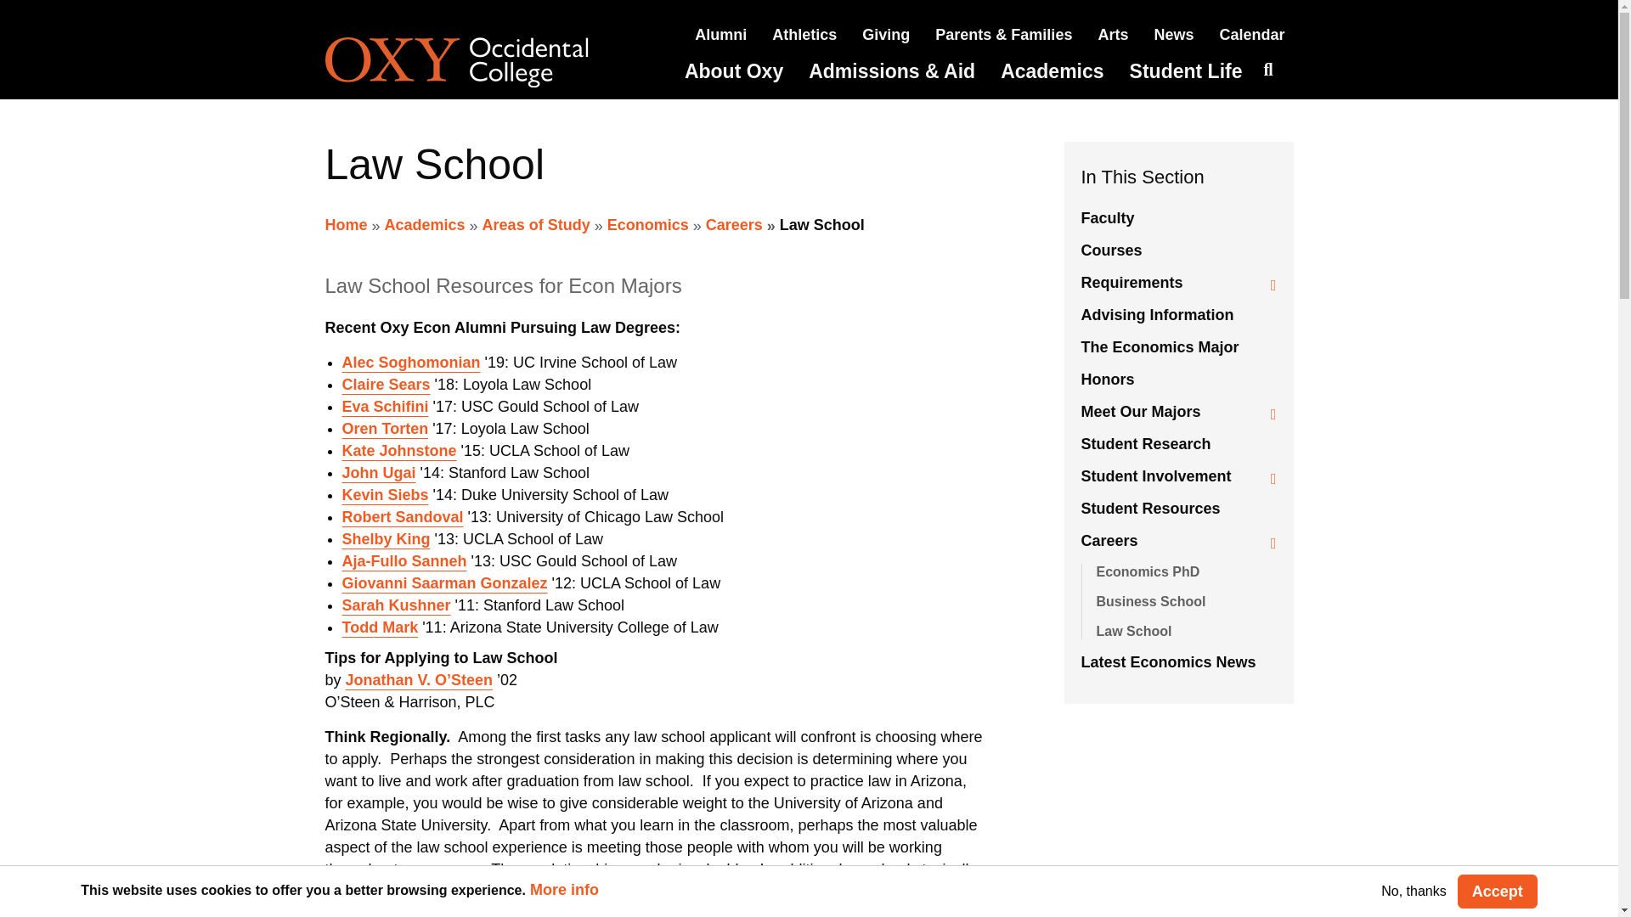 Image resolution: width=1631 pixels, height=917 pixels. I want to click on Calendar, so click(1251, 34).